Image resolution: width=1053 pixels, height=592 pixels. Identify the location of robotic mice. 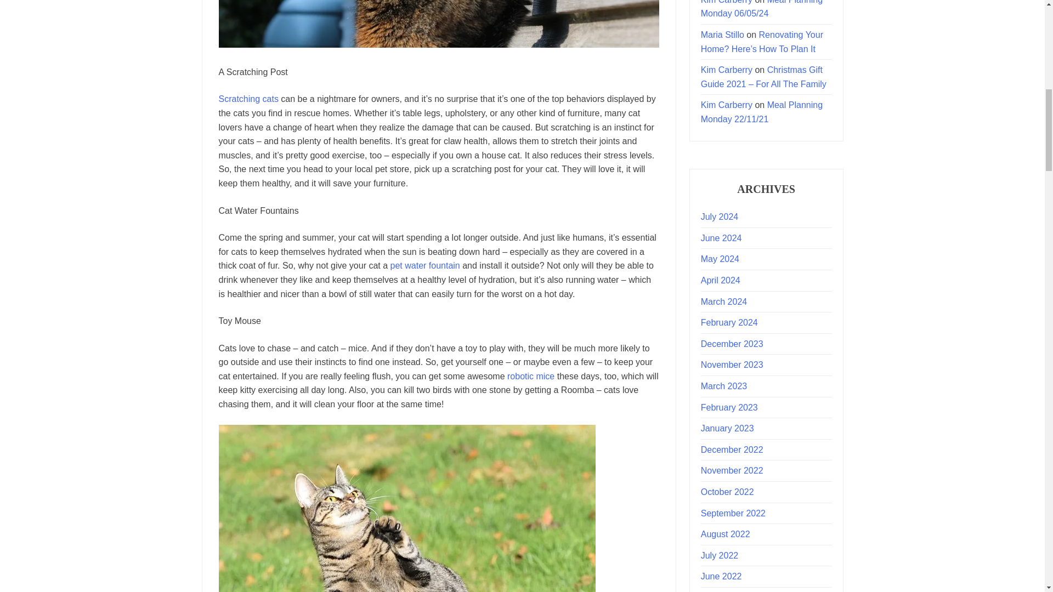
(531, 376).